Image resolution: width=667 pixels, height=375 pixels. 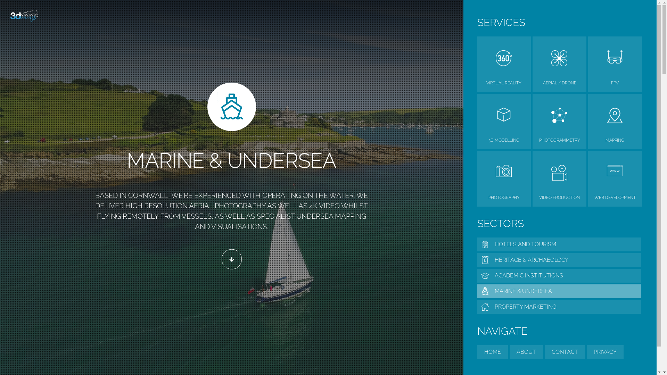 I want to click on HOME, so click(x=493, y=352).